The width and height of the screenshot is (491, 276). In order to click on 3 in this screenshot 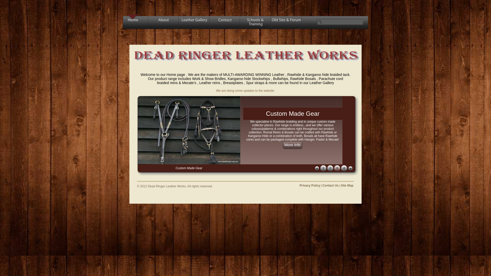, I will do `click(337, 168)`.